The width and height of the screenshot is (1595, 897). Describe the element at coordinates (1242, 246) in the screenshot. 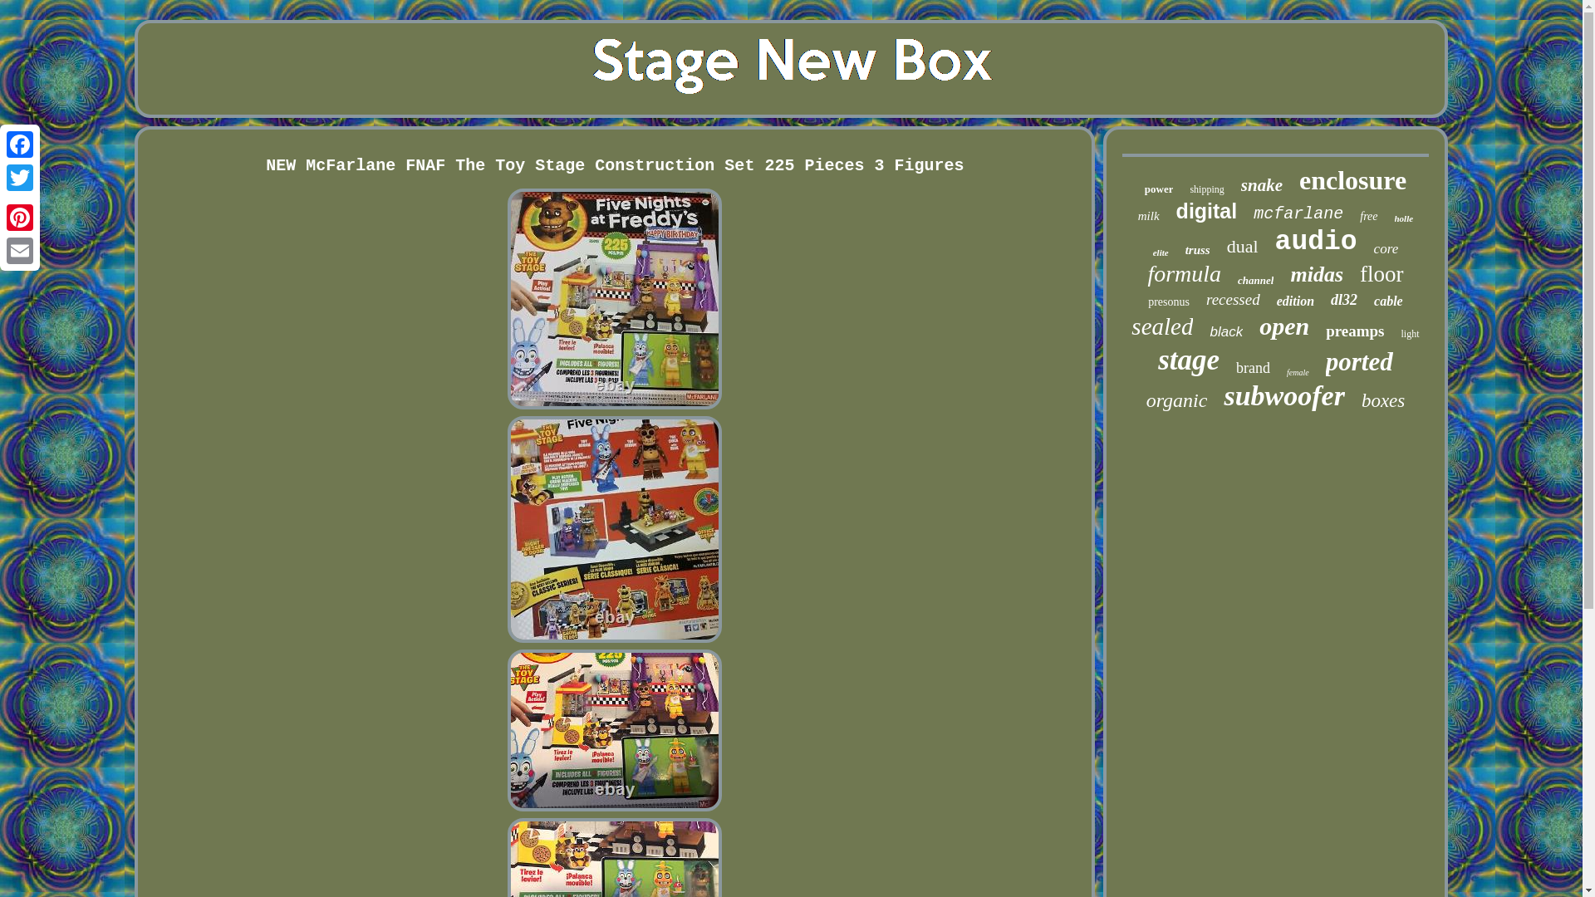

I see `dual` at that location.